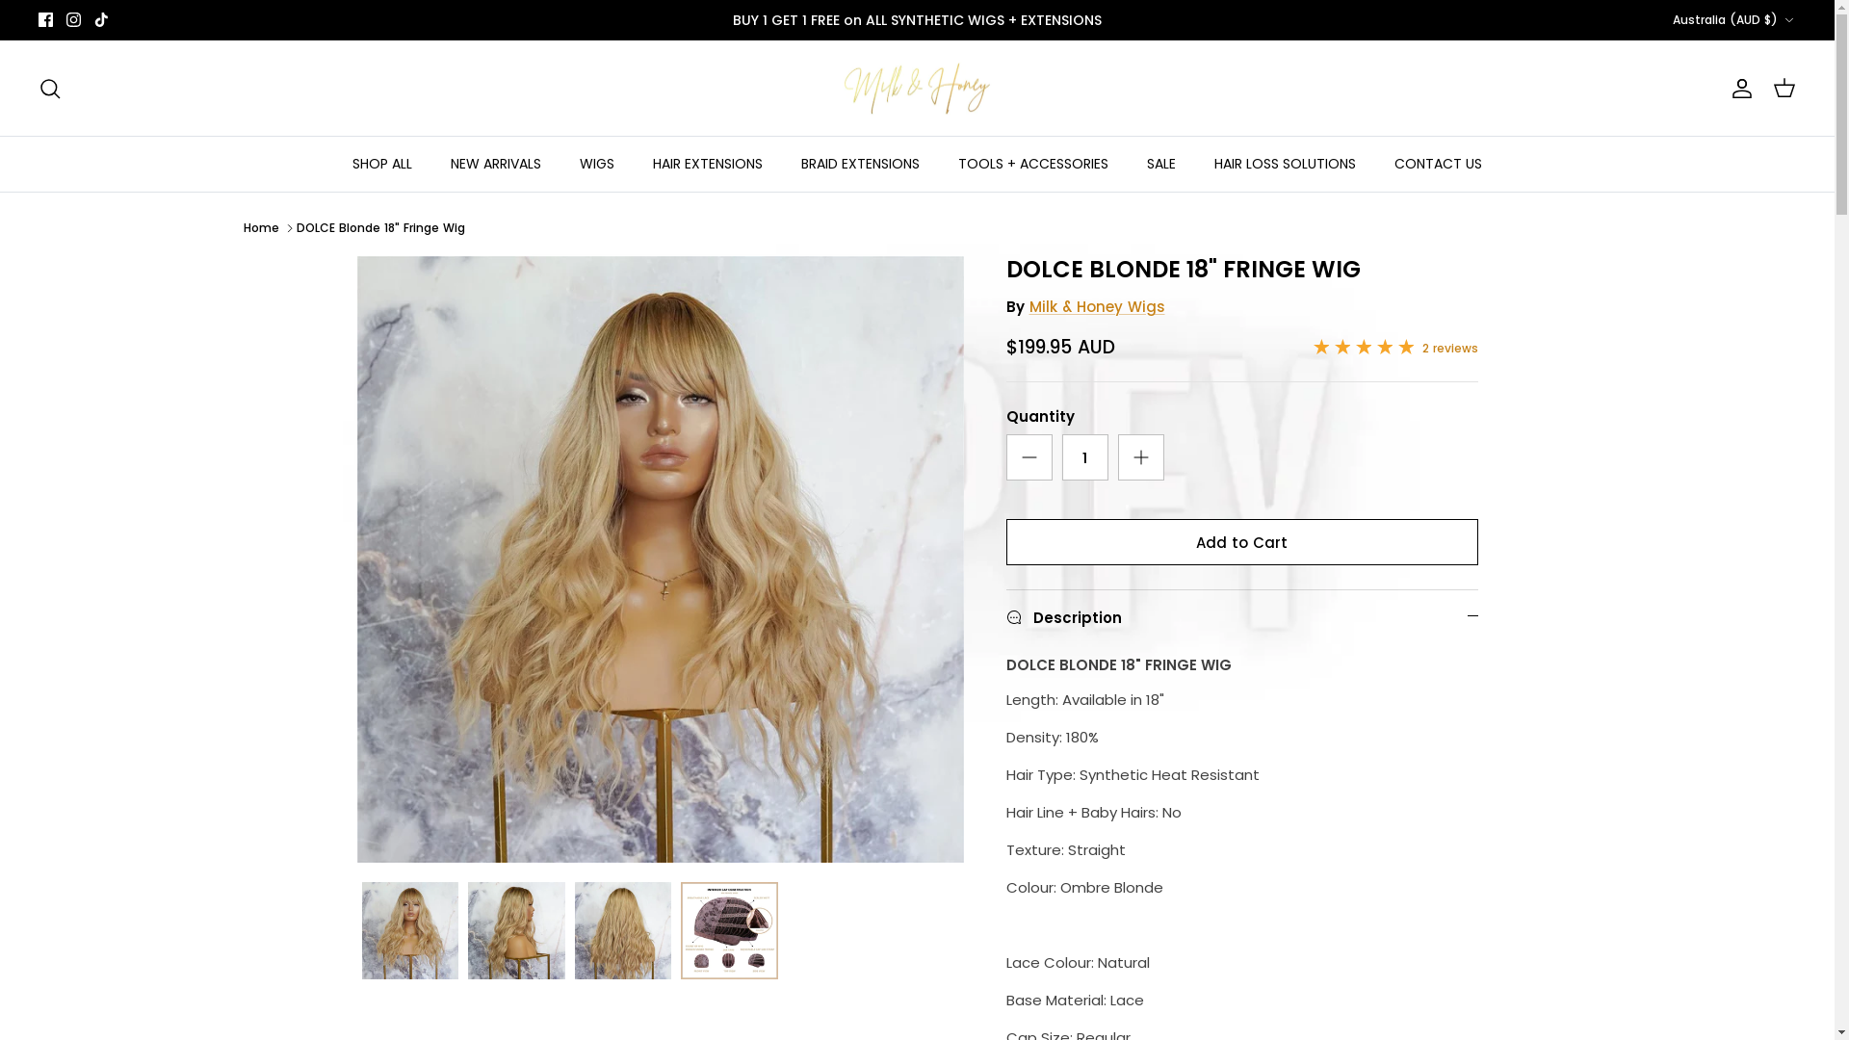 The width and height of the screenshot is (1849, 1040). What do you see at coordinates (1439, 164) in the screenshot?
I see `CONTACT US` at bounding box center [1439, 164].